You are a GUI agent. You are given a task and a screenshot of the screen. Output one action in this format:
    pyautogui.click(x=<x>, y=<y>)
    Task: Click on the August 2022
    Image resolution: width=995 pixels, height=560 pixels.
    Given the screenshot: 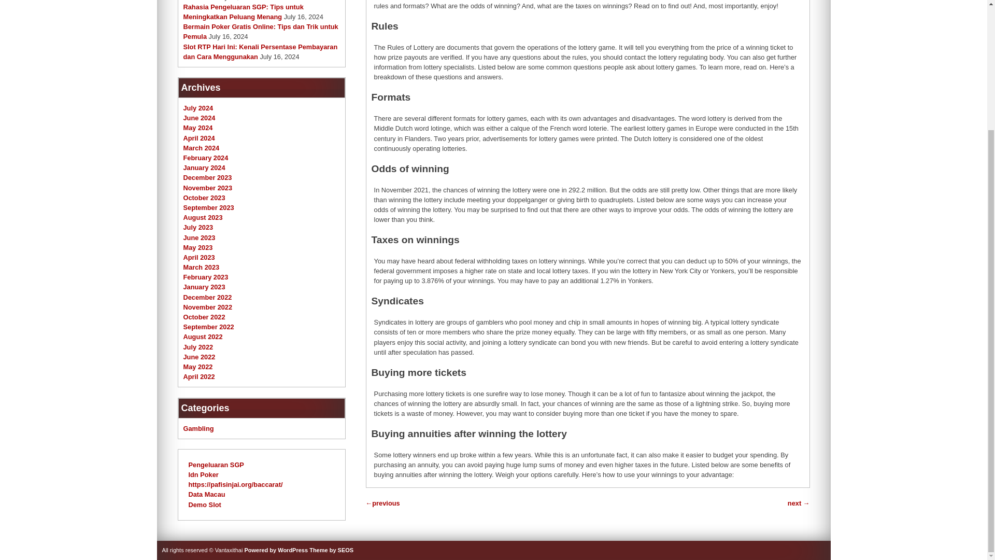 What is the action you would take?
    pyautogui.click(x=203, y=336)
    